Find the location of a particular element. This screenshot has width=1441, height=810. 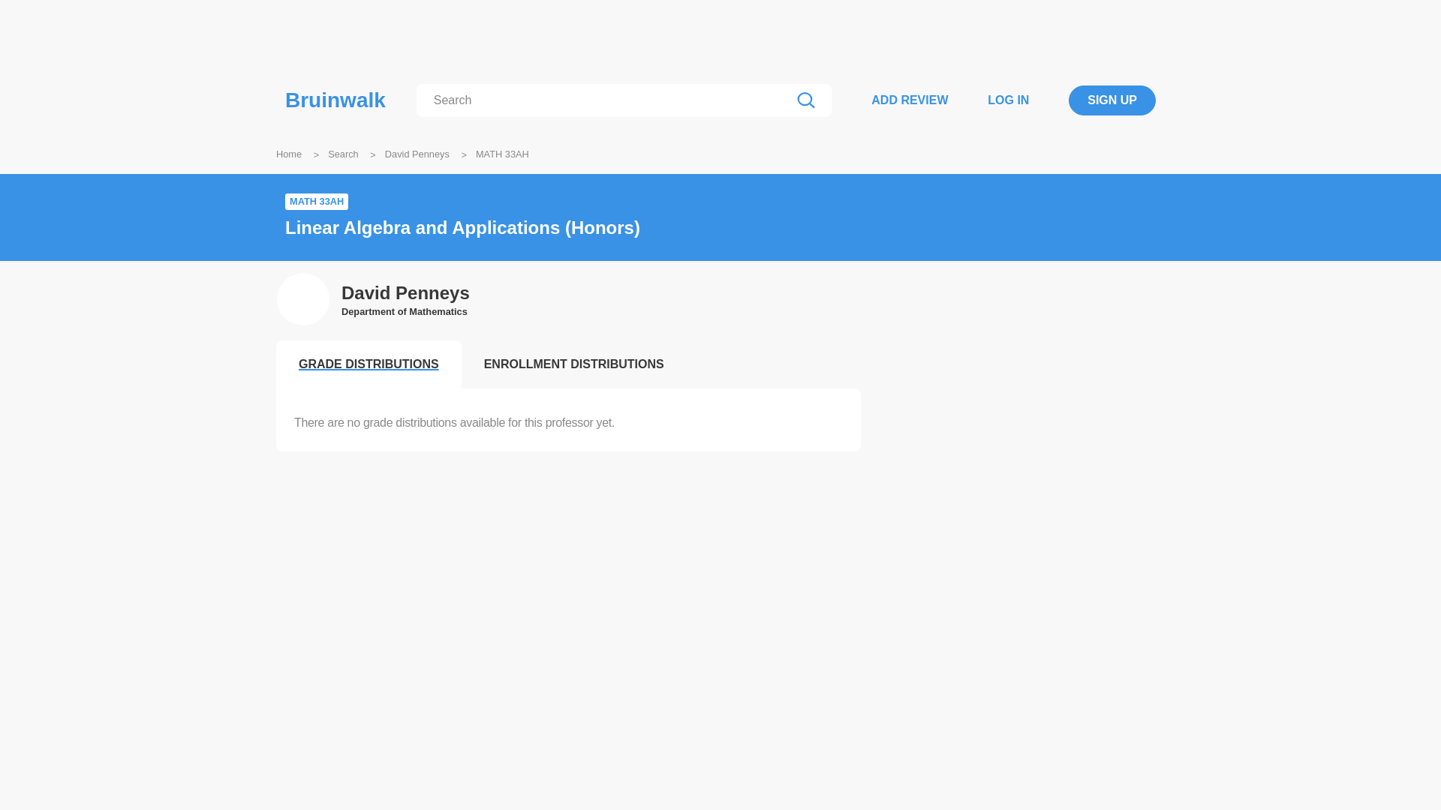

David Penneys is located at coordinates (417, 153).